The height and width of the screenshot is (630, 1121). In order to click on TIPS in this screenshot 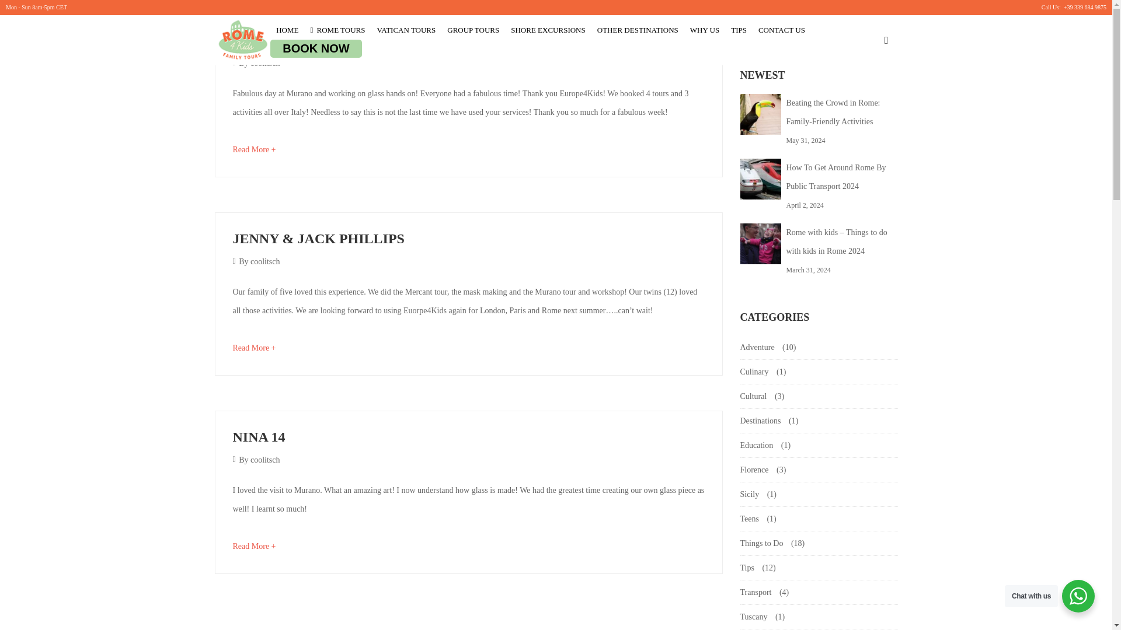, I will do `click(739, 30)`.